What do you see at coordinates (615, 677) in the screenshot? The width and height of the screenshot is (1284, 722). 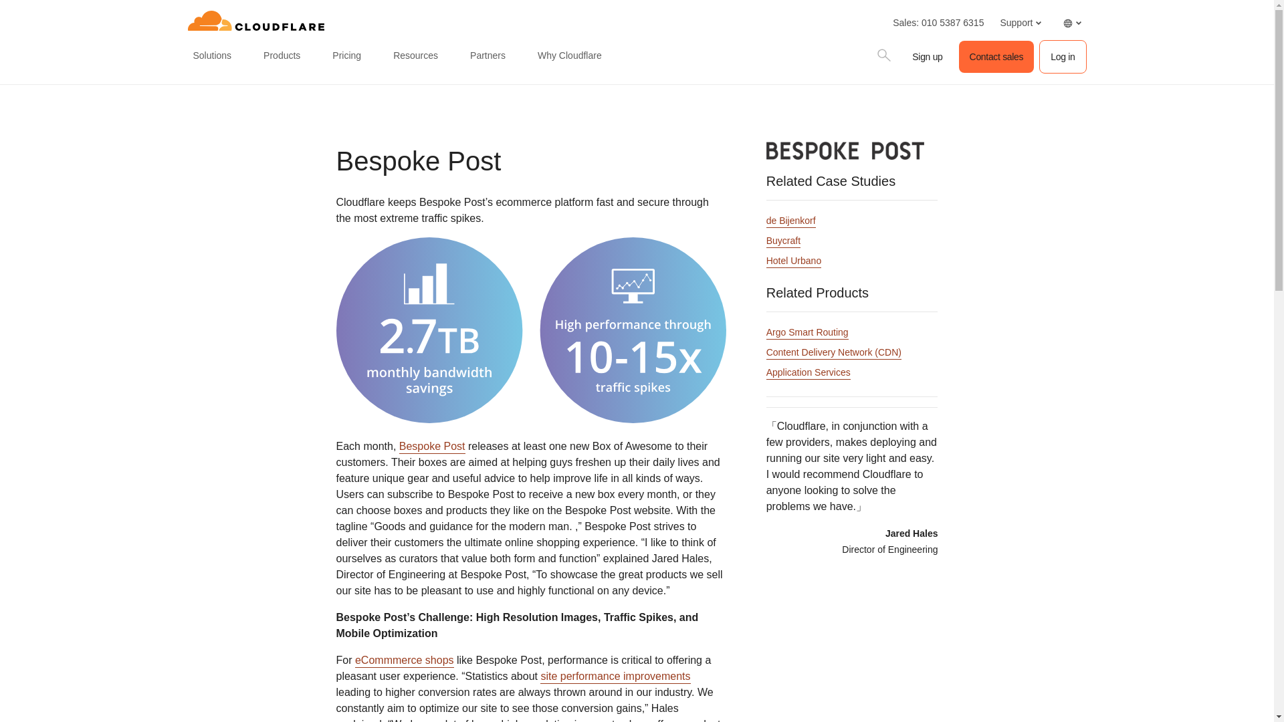 I see `site performance improvements` at bounding box center [615, 677].